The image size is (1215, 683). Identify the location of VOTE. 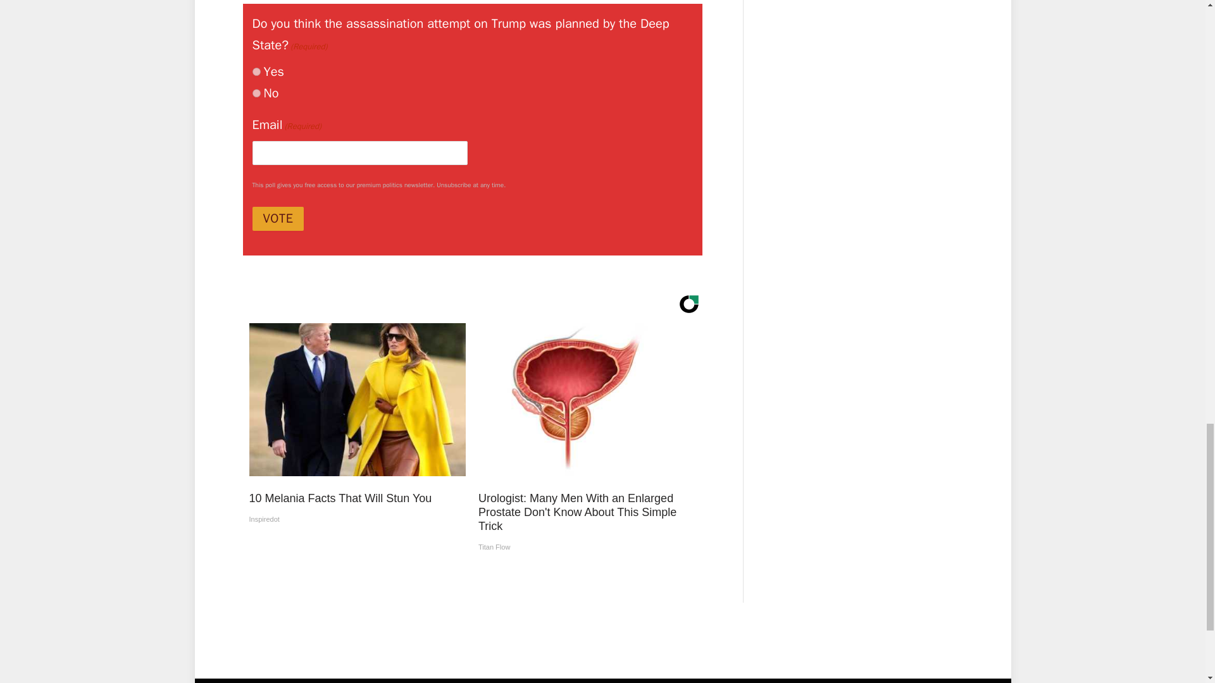
(277, 219).